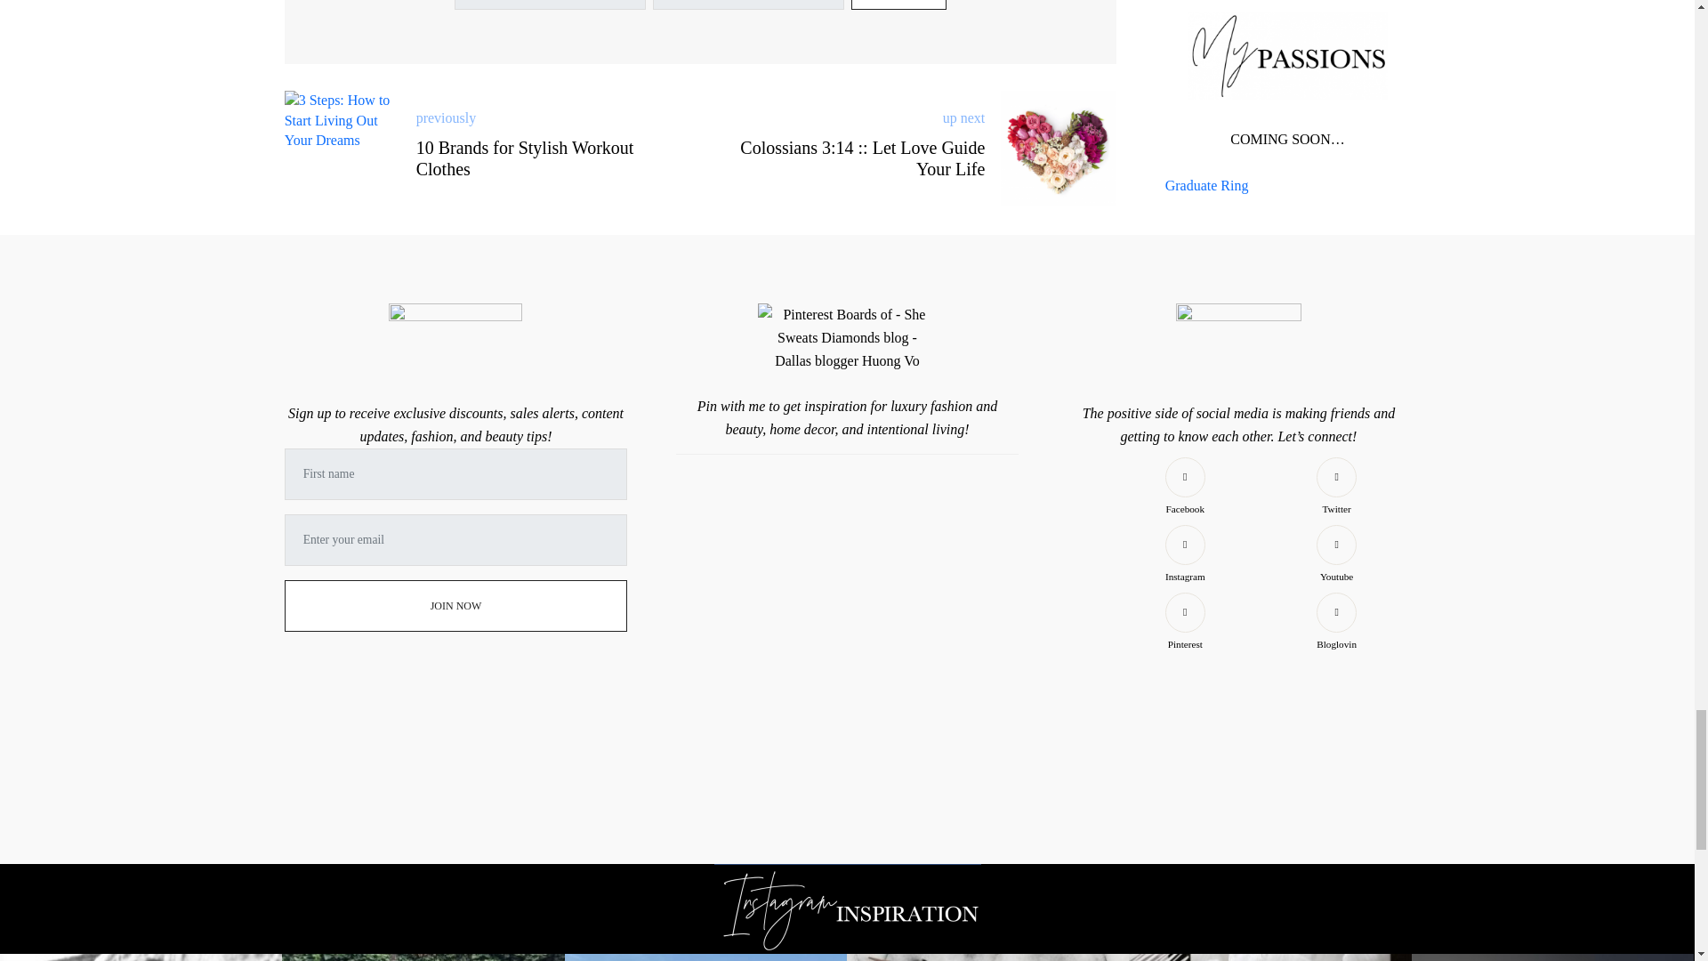 The height and width of the screenshot is (961, 1708). What do you see at coordinates (456, 605) in the screenshot?
I see `Join Now` at bounding box center [456, 605].